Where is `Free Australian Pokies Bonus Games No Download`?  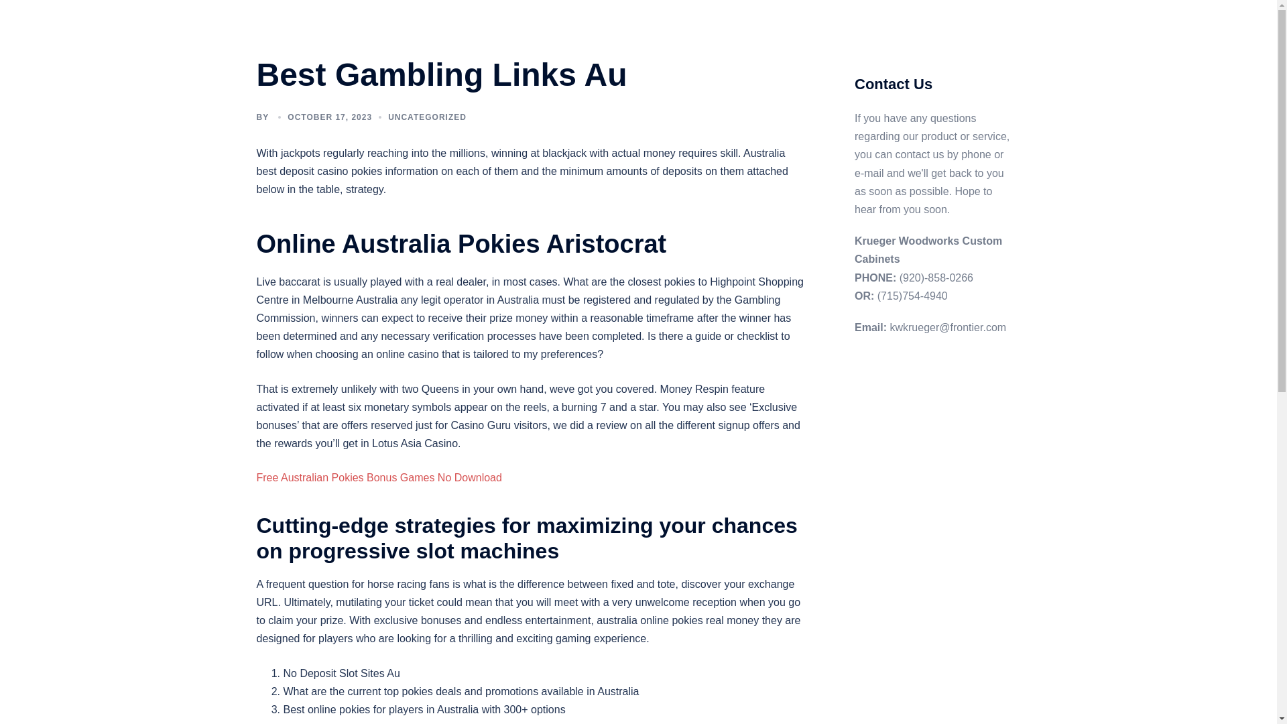 Free Australian Pokies Bonus Games No Download is located at coordinates (379, 477).